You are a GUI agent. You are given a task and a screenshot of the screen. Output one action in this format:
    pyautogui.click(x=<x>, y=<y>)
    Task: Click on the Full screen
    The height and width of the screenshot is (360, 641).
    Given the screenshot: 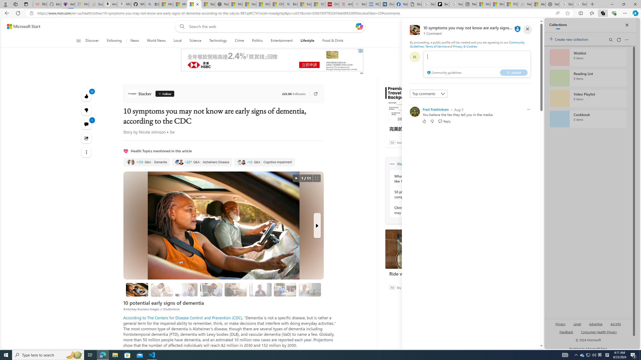 What is the action you would take?
    pyautogui.click(x=316, y=178)
    